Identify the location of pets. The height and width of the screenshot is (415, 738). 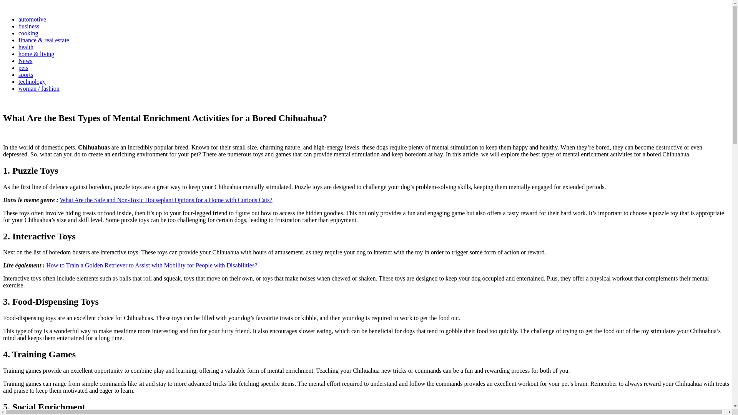
(8, 101).